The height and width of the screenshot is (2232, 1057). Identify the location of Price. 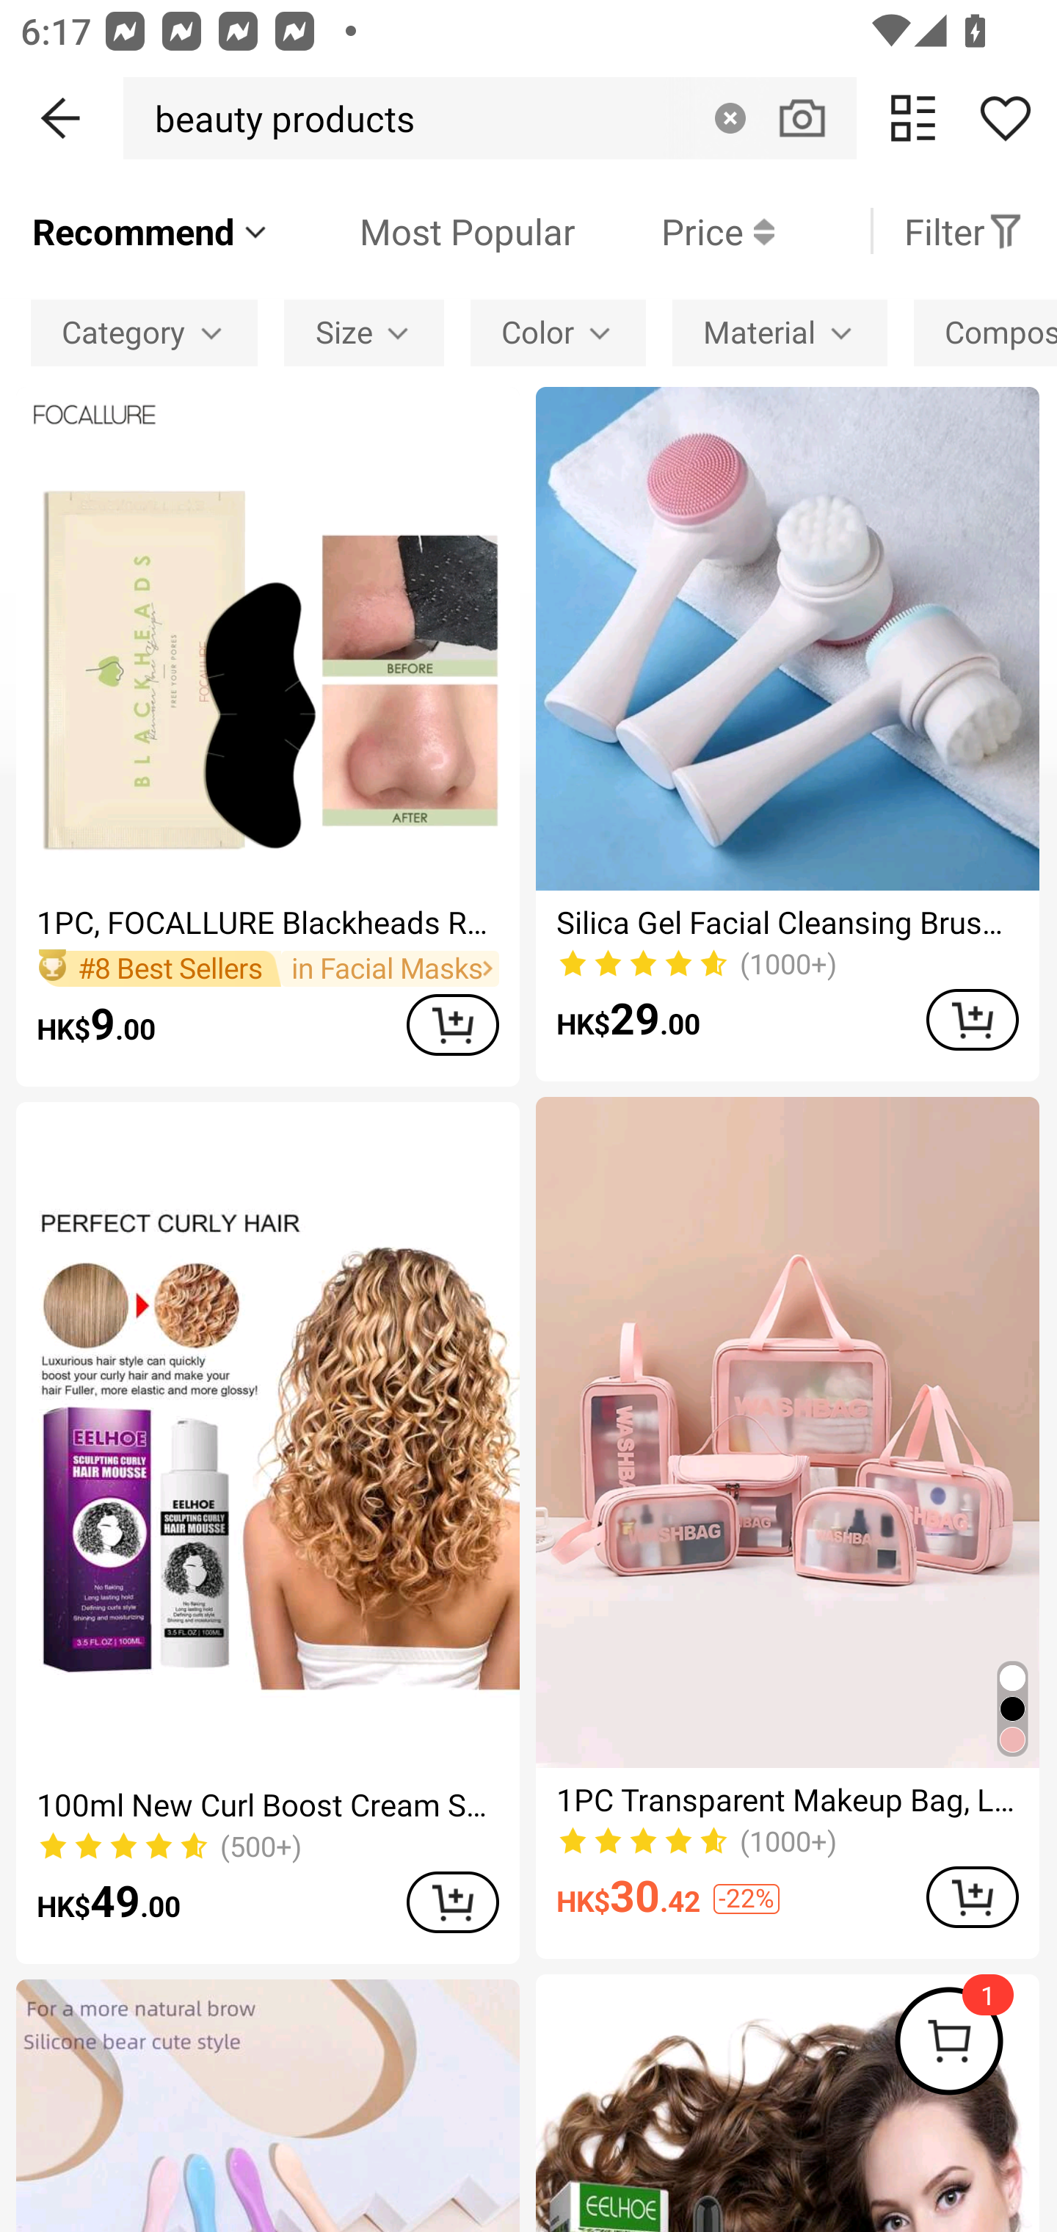
(675, 231).